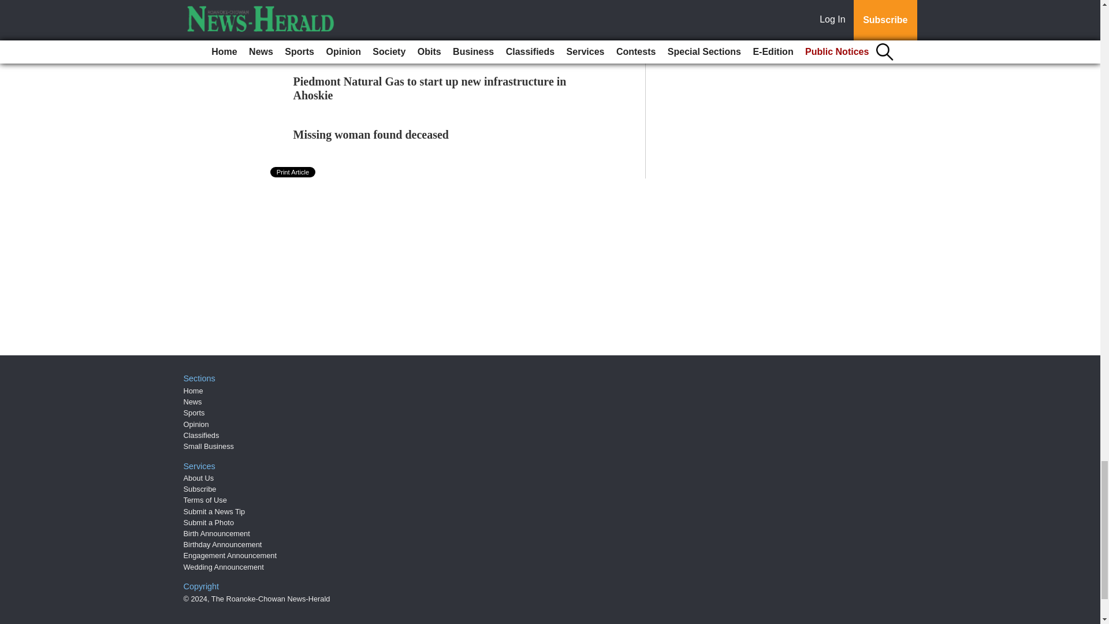 This screenshot has height=624, width=1109. Describe the element at coordinates (392, 42) in the screenshot. I see `Bertie man arrested for altering weapon` at that location.